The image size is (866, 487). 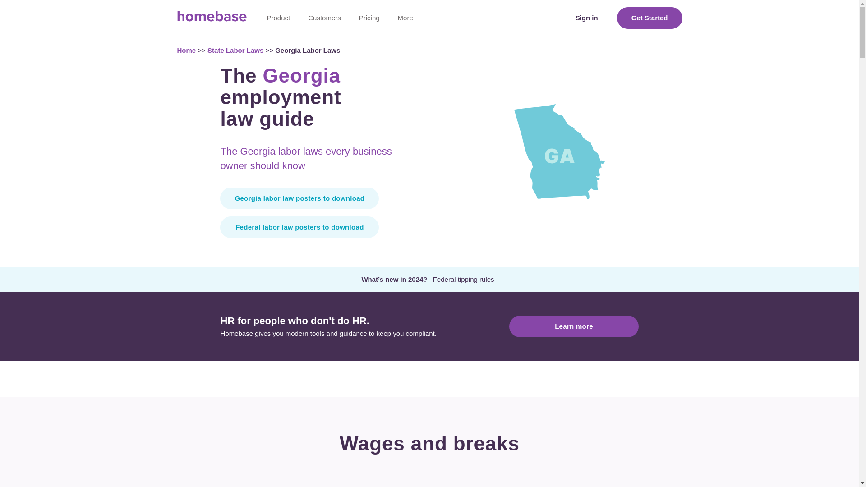 What do you see at coordinates (314, 148) in the screenshot?
I see `Employee happiness` at bounding box center [314, 148].